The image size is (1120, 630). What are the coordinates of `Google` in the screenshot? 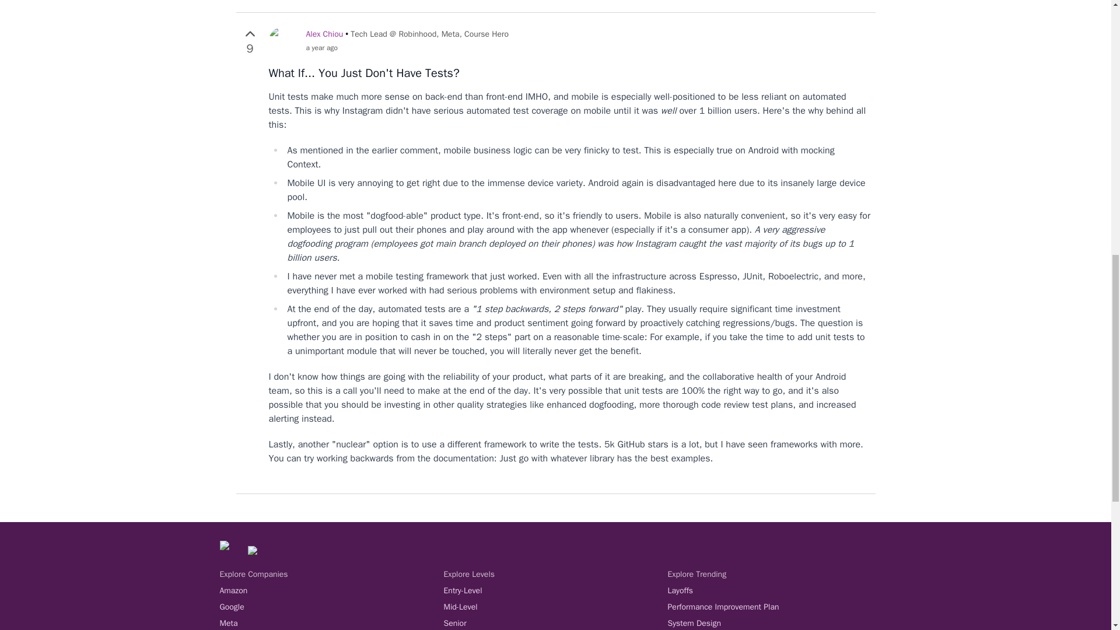 It's located at (331, 607).